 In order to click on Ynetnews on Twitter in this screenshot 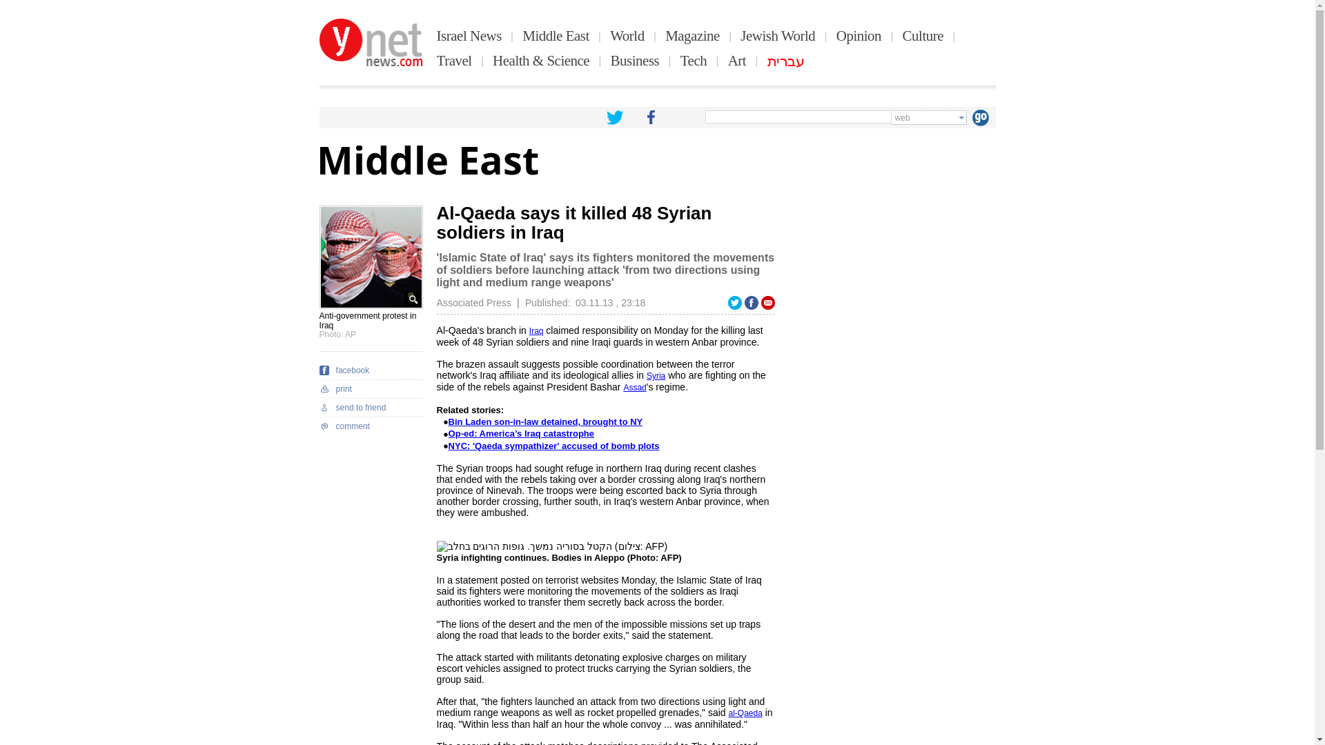, I will do `click(614, 117)`.